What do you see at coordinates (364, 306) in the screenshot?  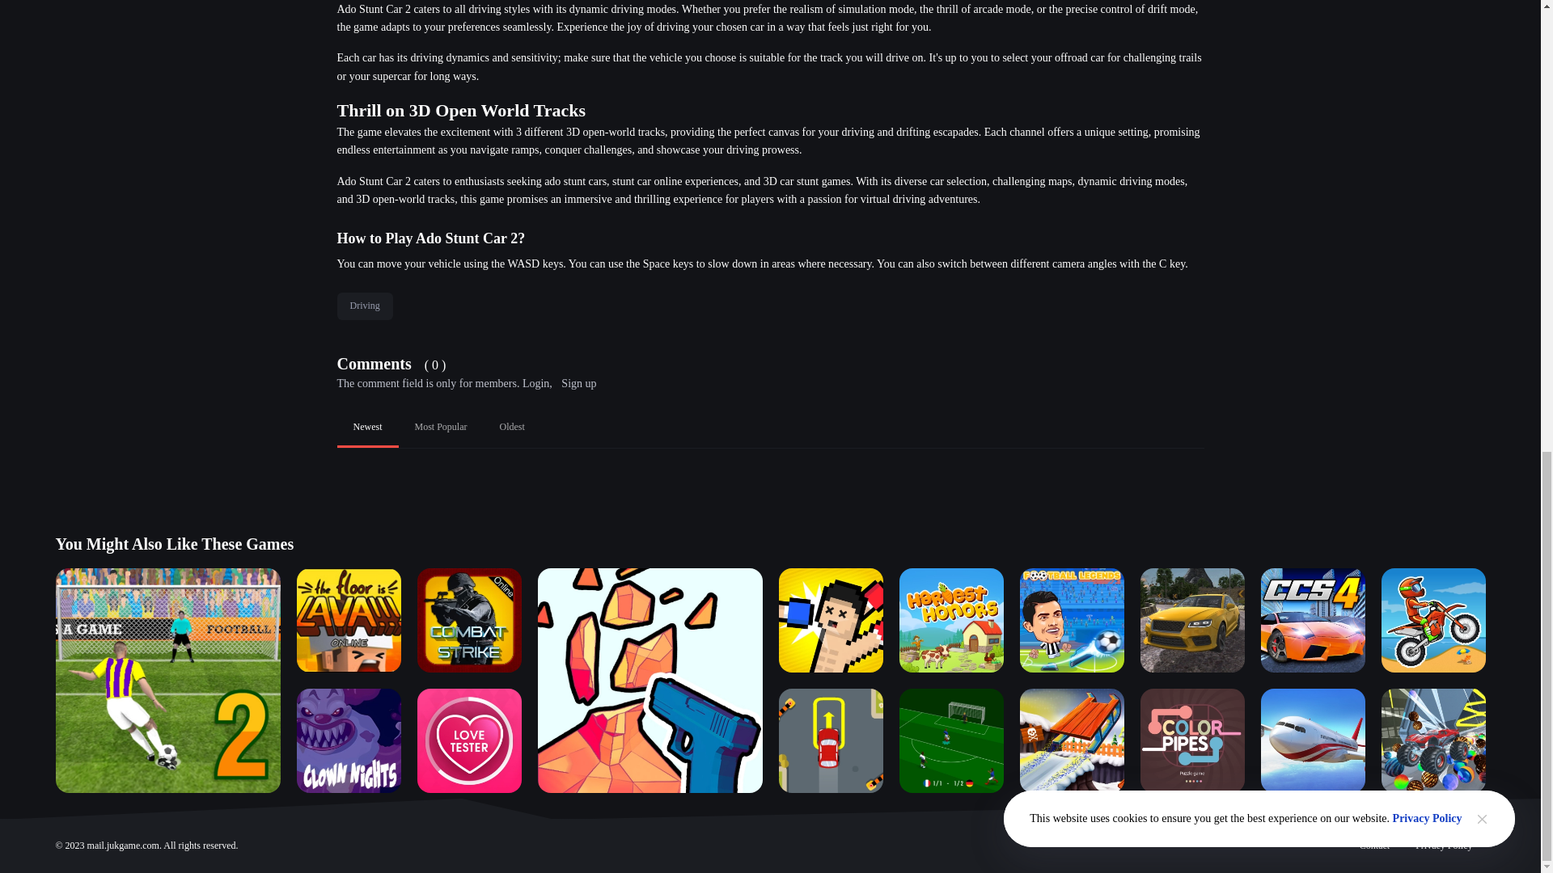 I see `Driving` at bounding box center [364, 306].